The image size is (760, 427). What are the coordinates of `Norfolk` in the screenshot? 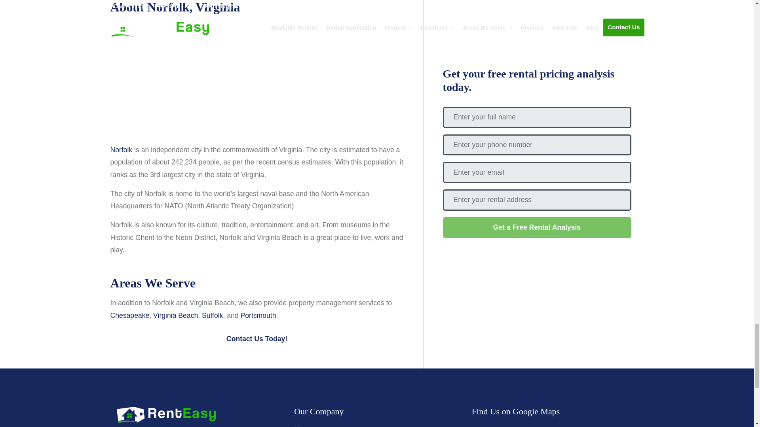 It's located at (121, 149).